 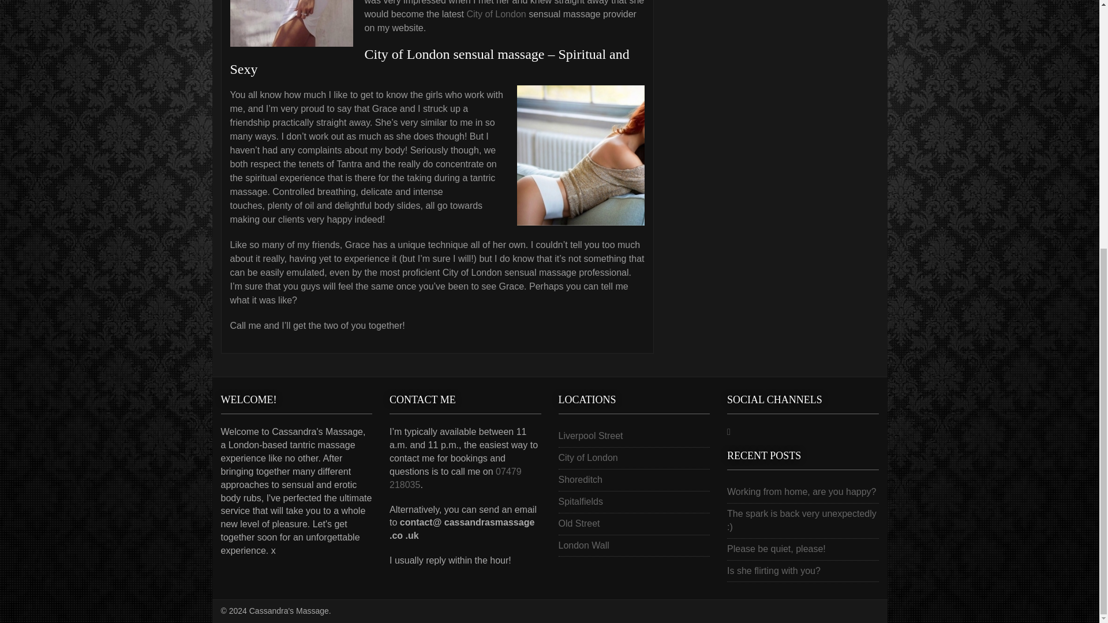 I want to click on Liverpool Street, so click(x=590, y=436).